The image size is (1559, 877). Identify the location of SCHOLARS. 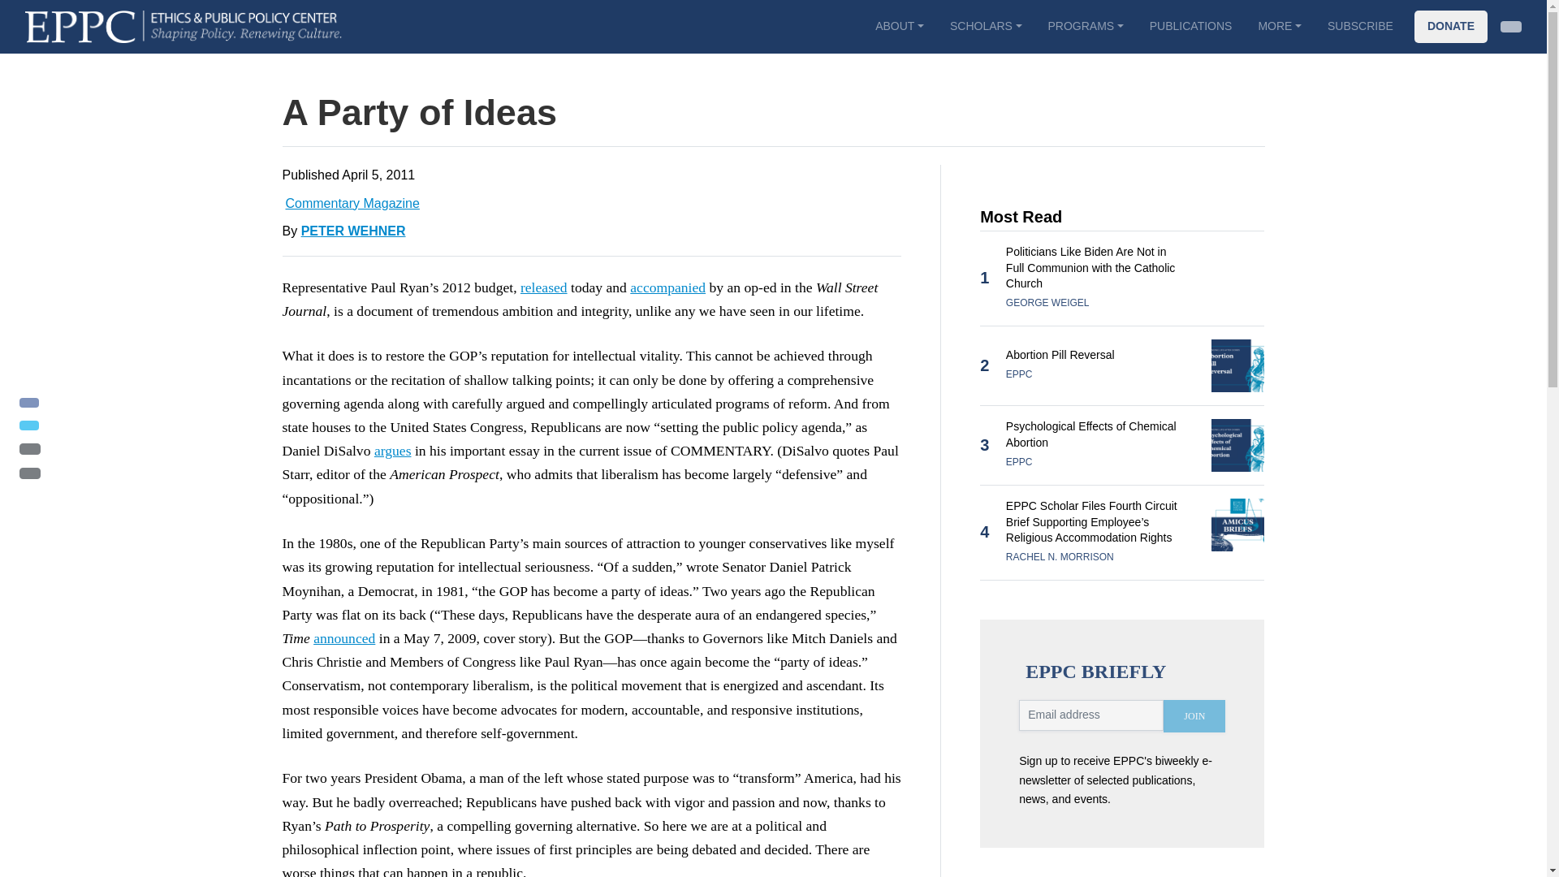
(986, 26).